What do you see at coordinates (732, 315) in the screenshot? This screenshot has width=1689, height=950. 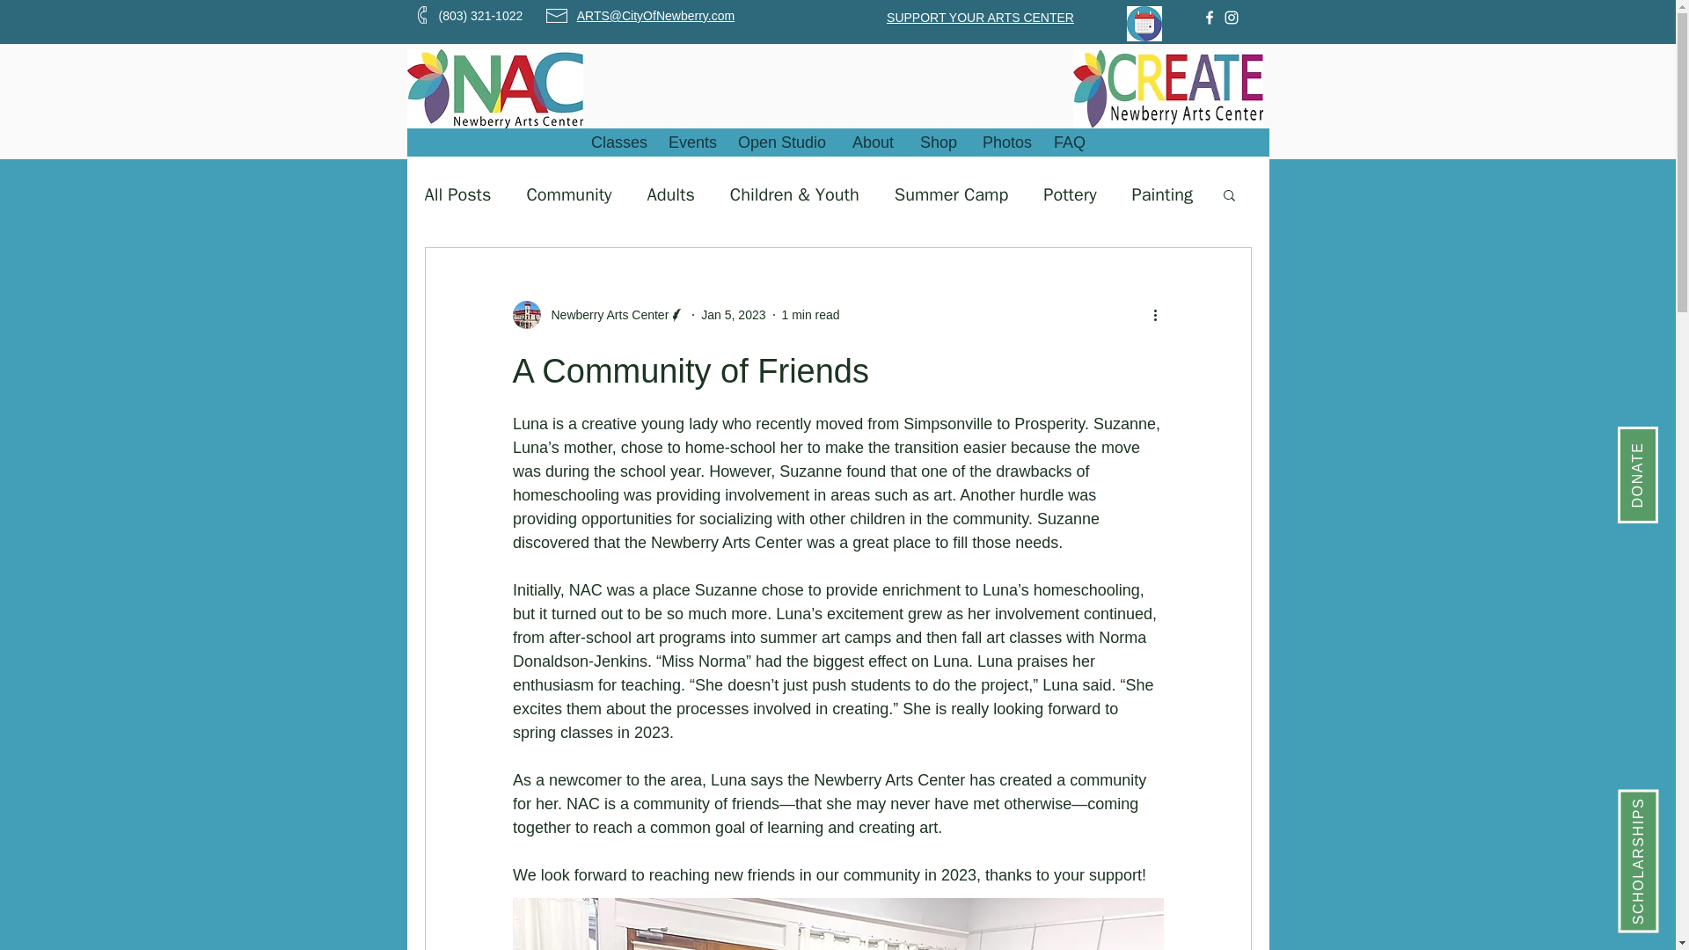 I see `Jan 5, 2023` at bounding box center [732, 315].